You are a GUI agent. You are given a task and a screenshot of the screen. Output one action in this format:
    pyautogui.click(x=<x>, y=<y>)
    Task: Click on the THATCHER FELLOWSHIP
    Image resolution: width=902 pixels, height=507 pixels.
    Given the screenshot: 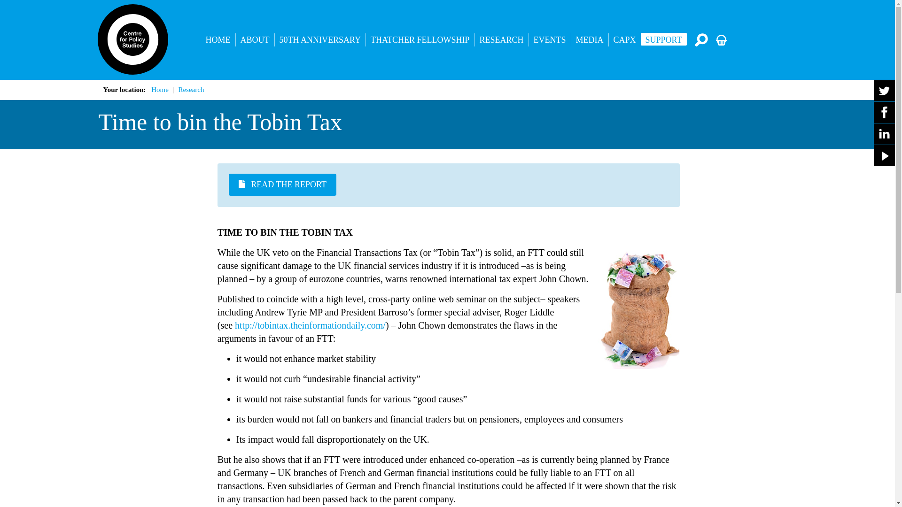 What is the action you would take?
    pyautogui.click(x=420, y=40)
    